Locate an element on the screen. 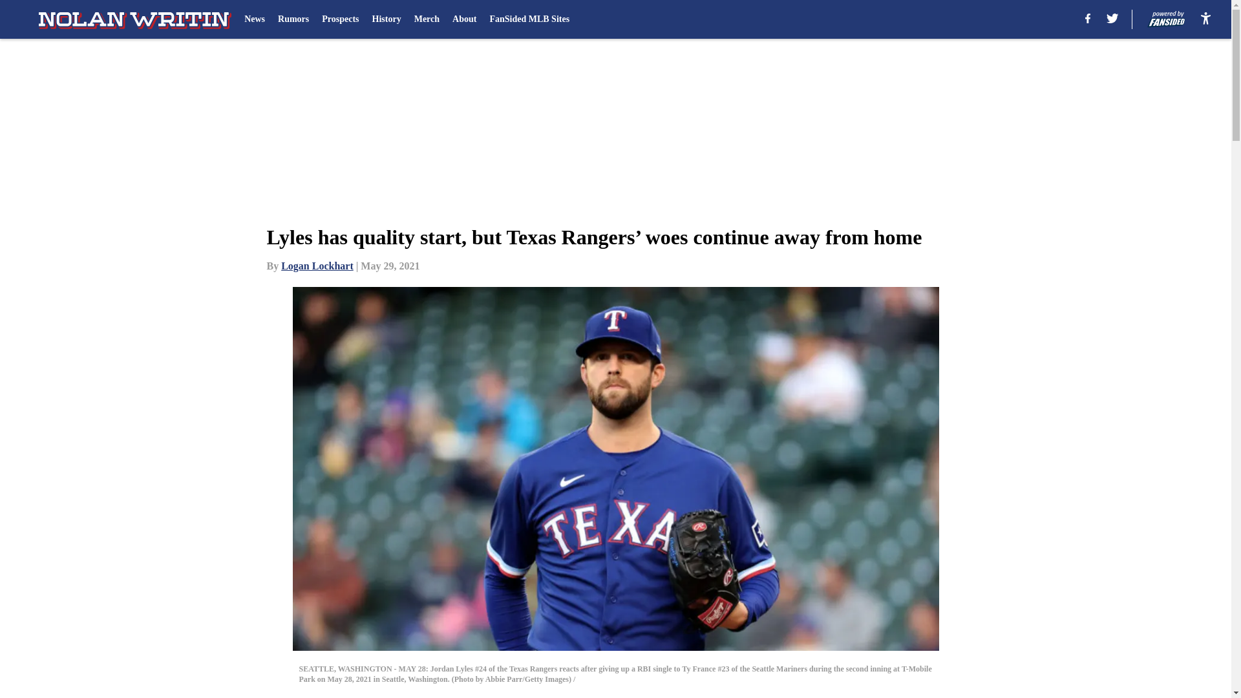  Rumors is located at coordinates (293, 19).